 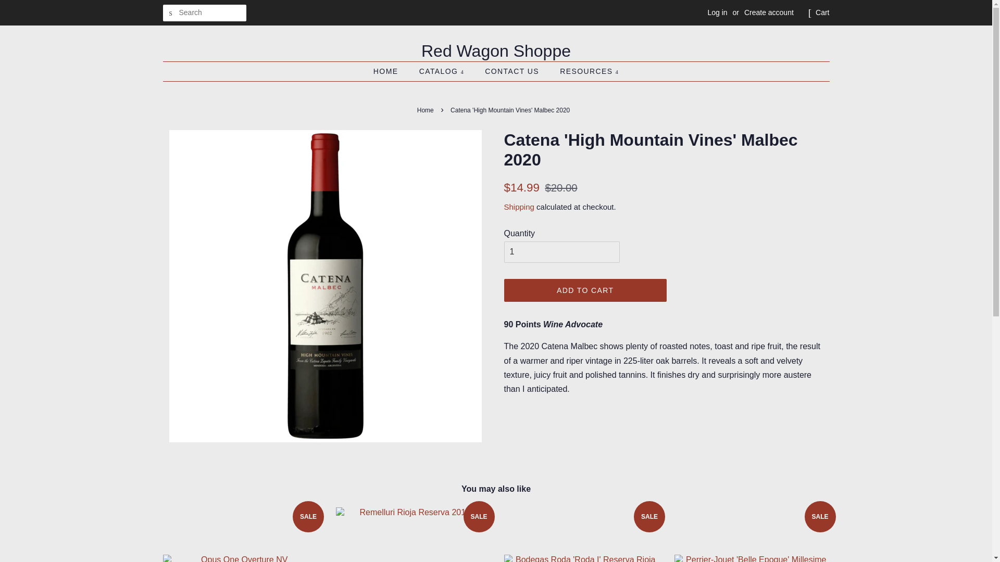 What do you see at coordinates (170, 13) in the screenshot?
I see `SEARCH` at bounding box center [170, 13].